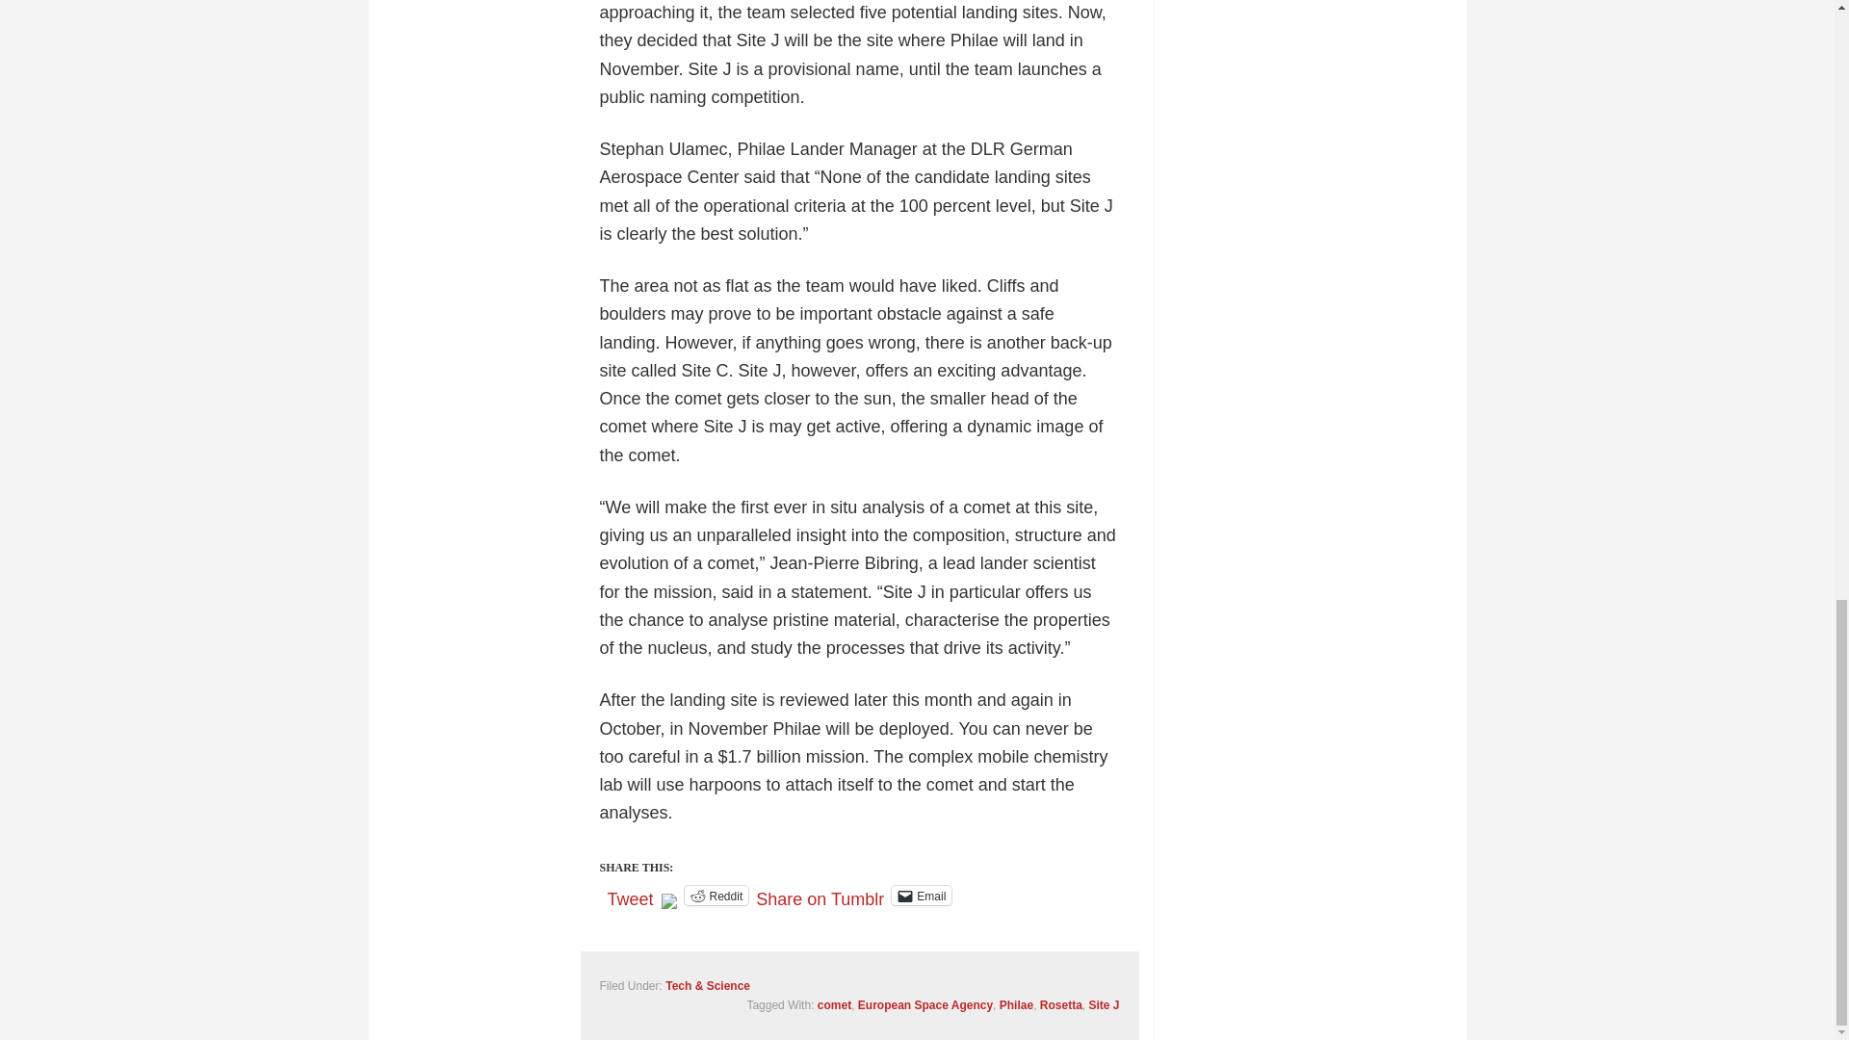  What do you see at coordinates (1104, 1004) in the screenshot?
I see `Site J` at bounding box center [1104, 1004].